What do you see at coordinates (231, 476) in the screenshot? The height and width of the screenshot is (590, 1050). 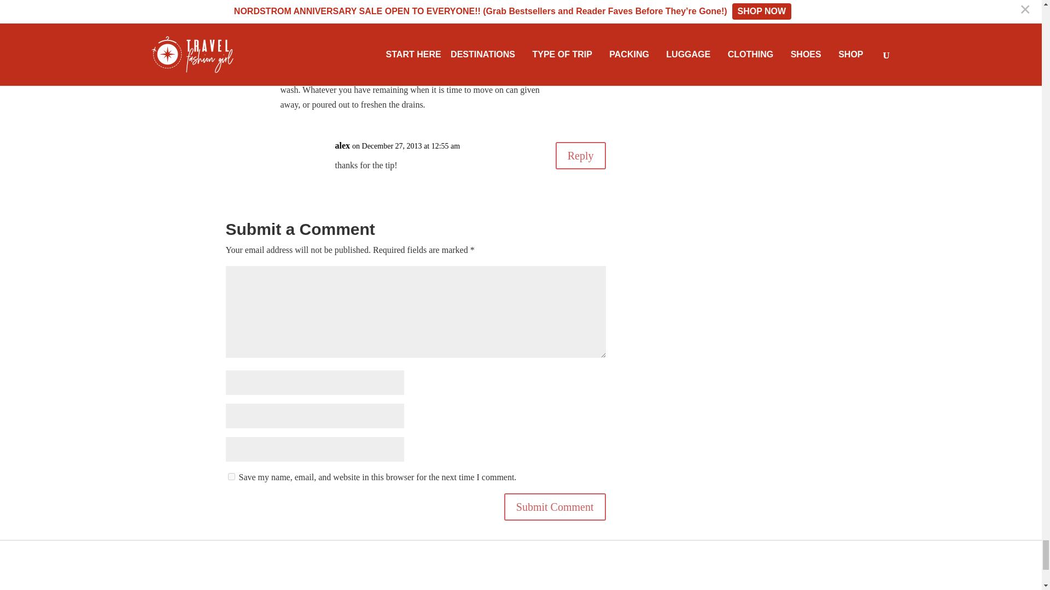 I see `yes` at bounding box center [231, 476].